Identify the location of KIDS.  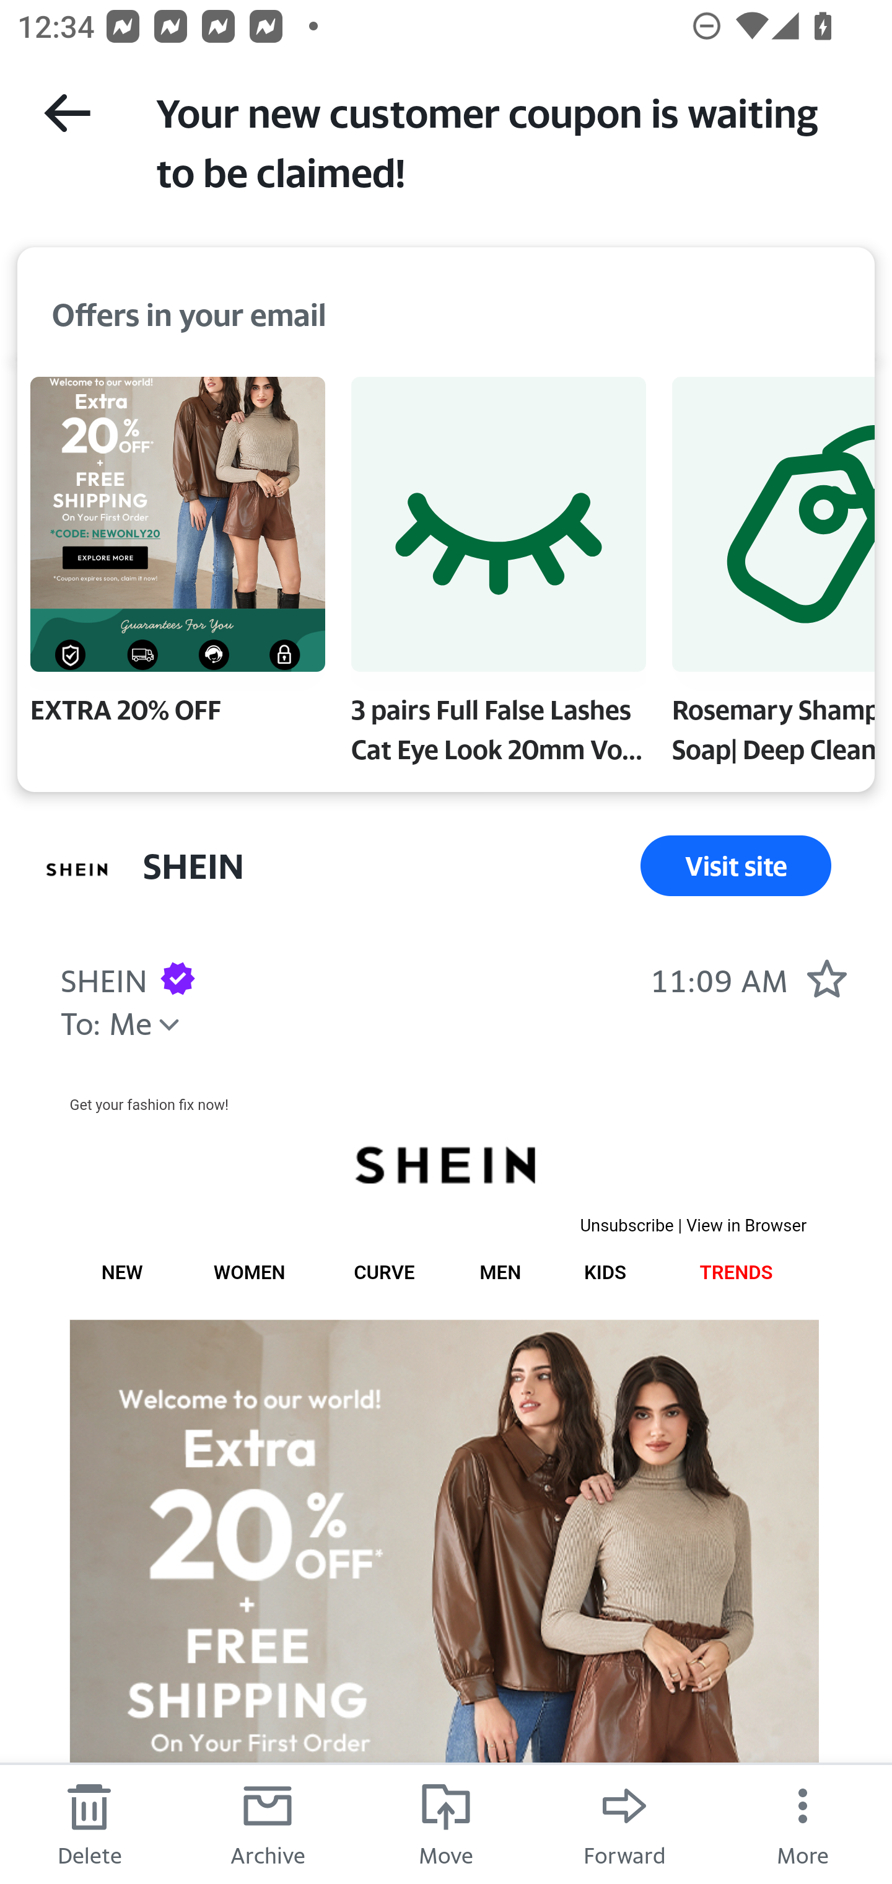
(605, 1272).